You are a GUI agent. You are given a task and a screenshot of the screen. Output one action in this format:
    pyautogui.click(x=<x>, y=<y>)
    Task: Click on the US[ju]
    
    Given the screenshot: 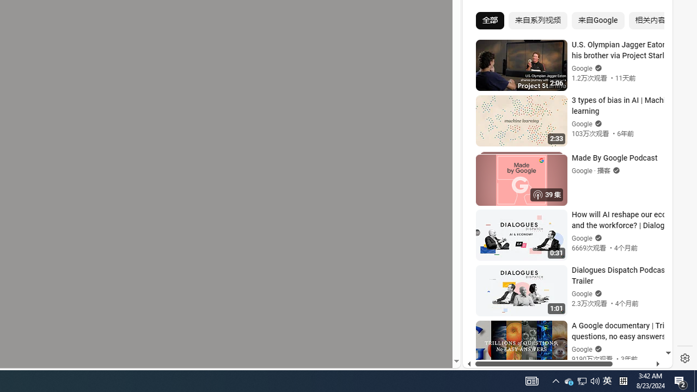 What is the action you would take?
    pyautogui.click(x=500, y=359)
    